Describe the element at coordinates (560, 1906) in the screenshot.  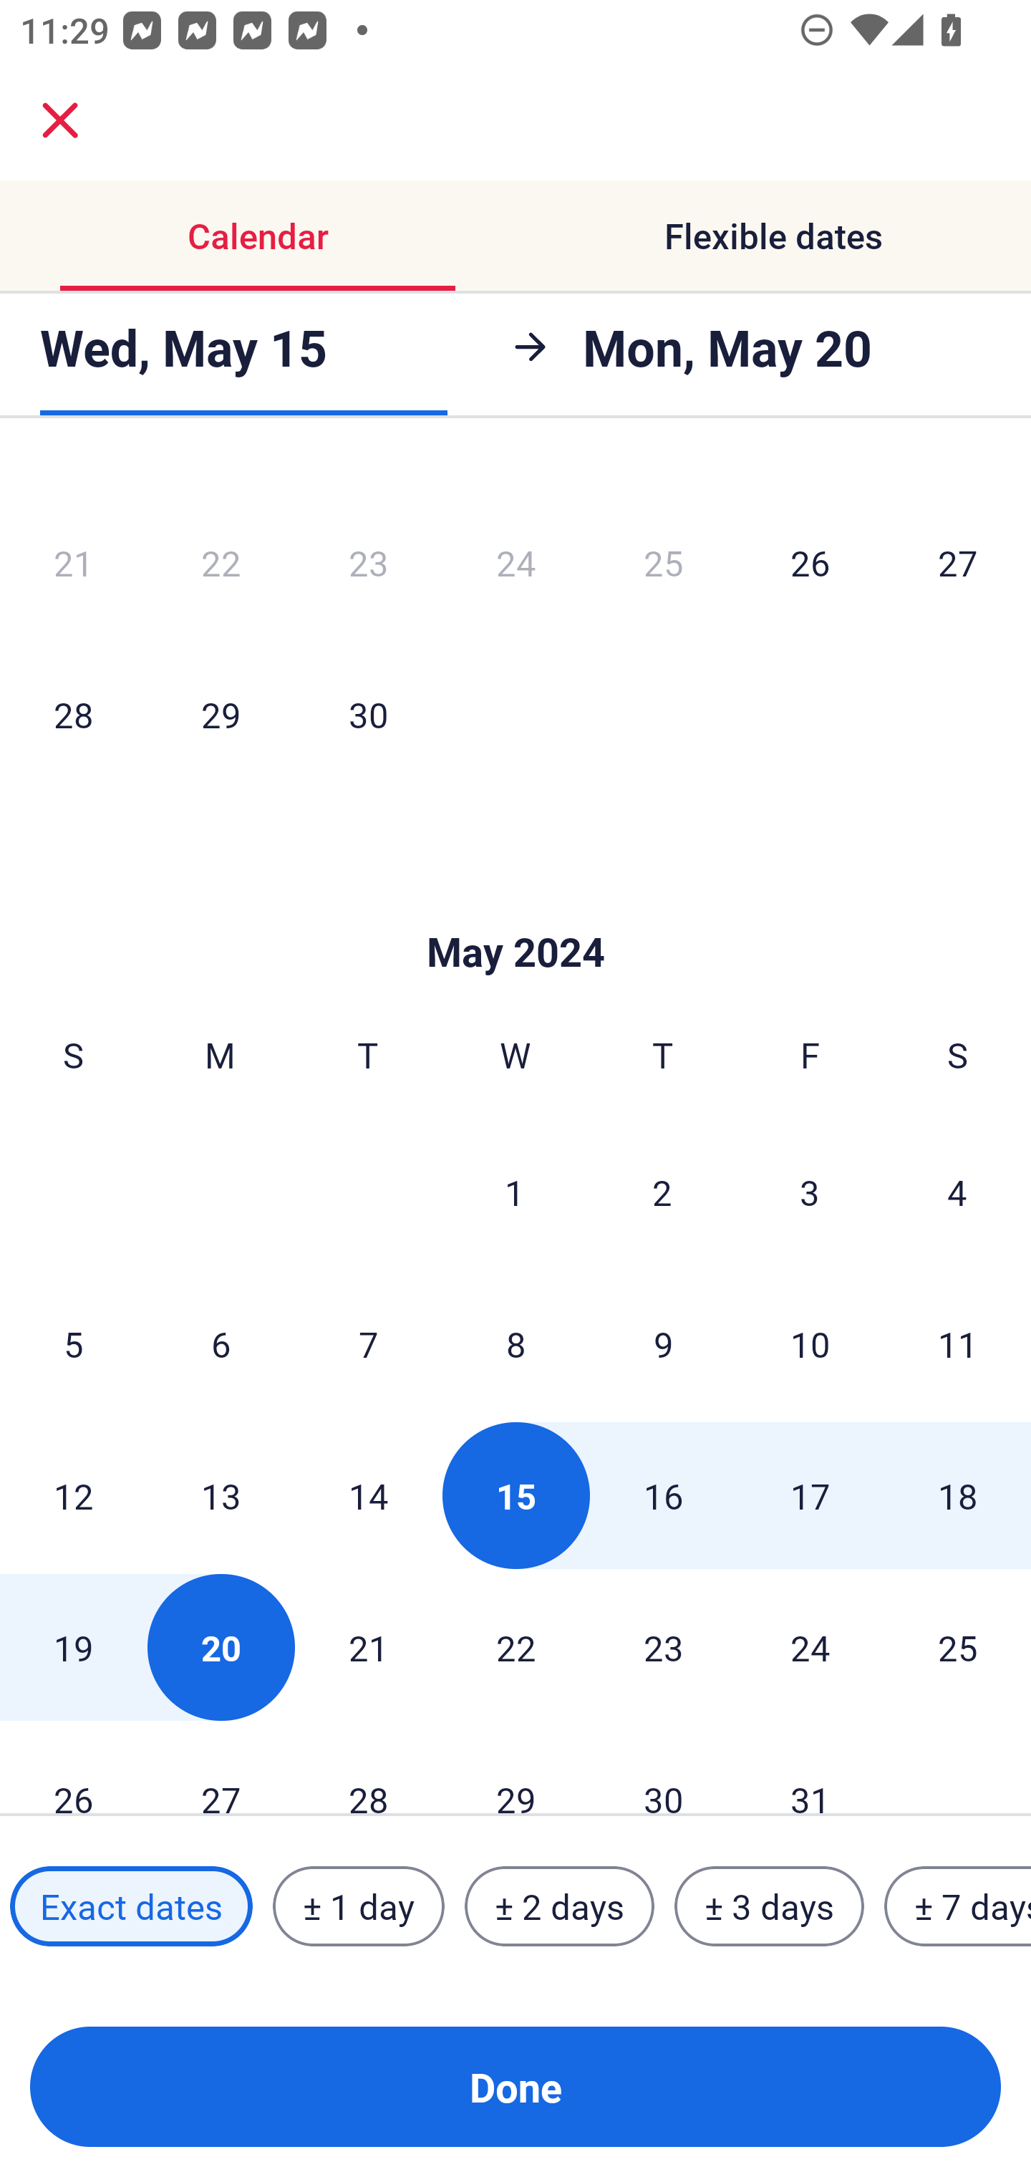
I see `± 2 days` at that location.